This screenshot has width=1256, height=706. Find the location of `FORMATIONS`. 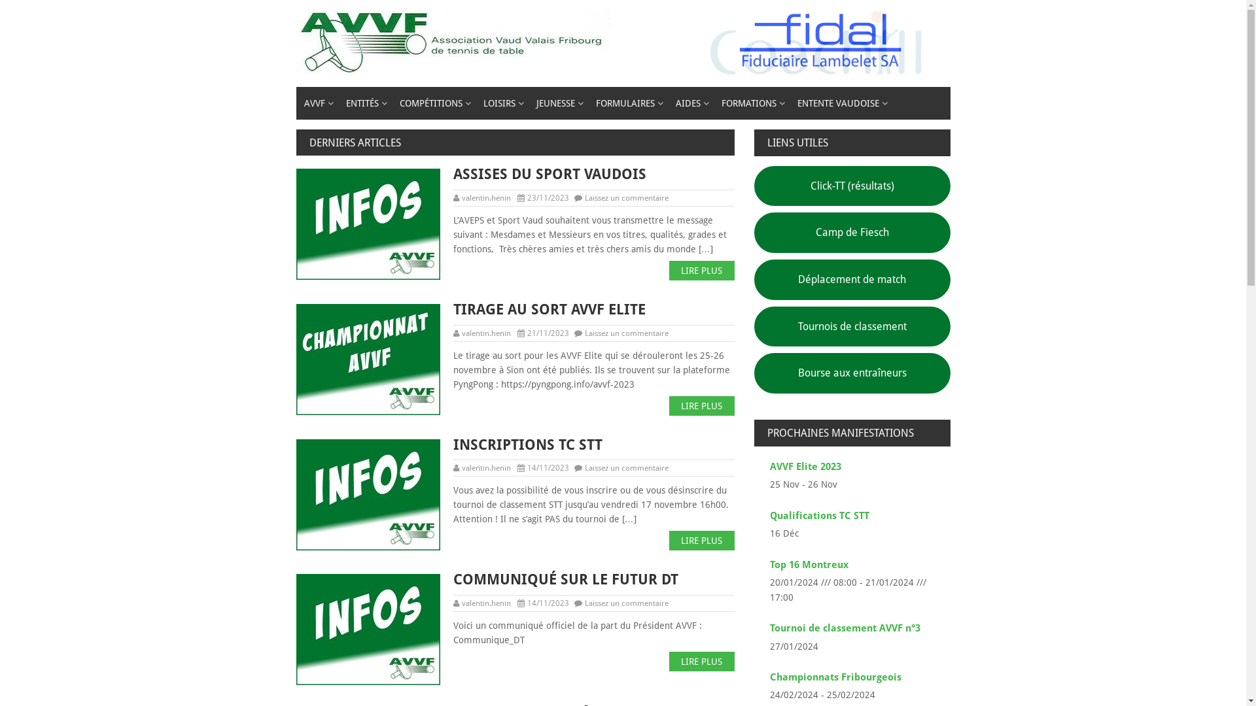

FORMATIONS is located at coordinates (751, 103).